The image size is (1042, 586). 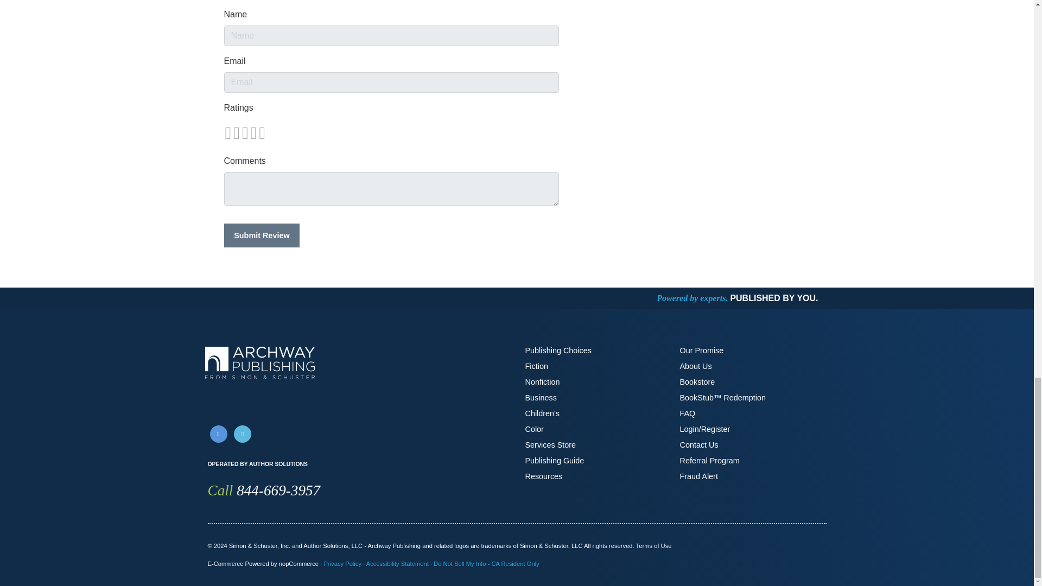 I want to click on Nonfiction, so click(x=543, y=381).